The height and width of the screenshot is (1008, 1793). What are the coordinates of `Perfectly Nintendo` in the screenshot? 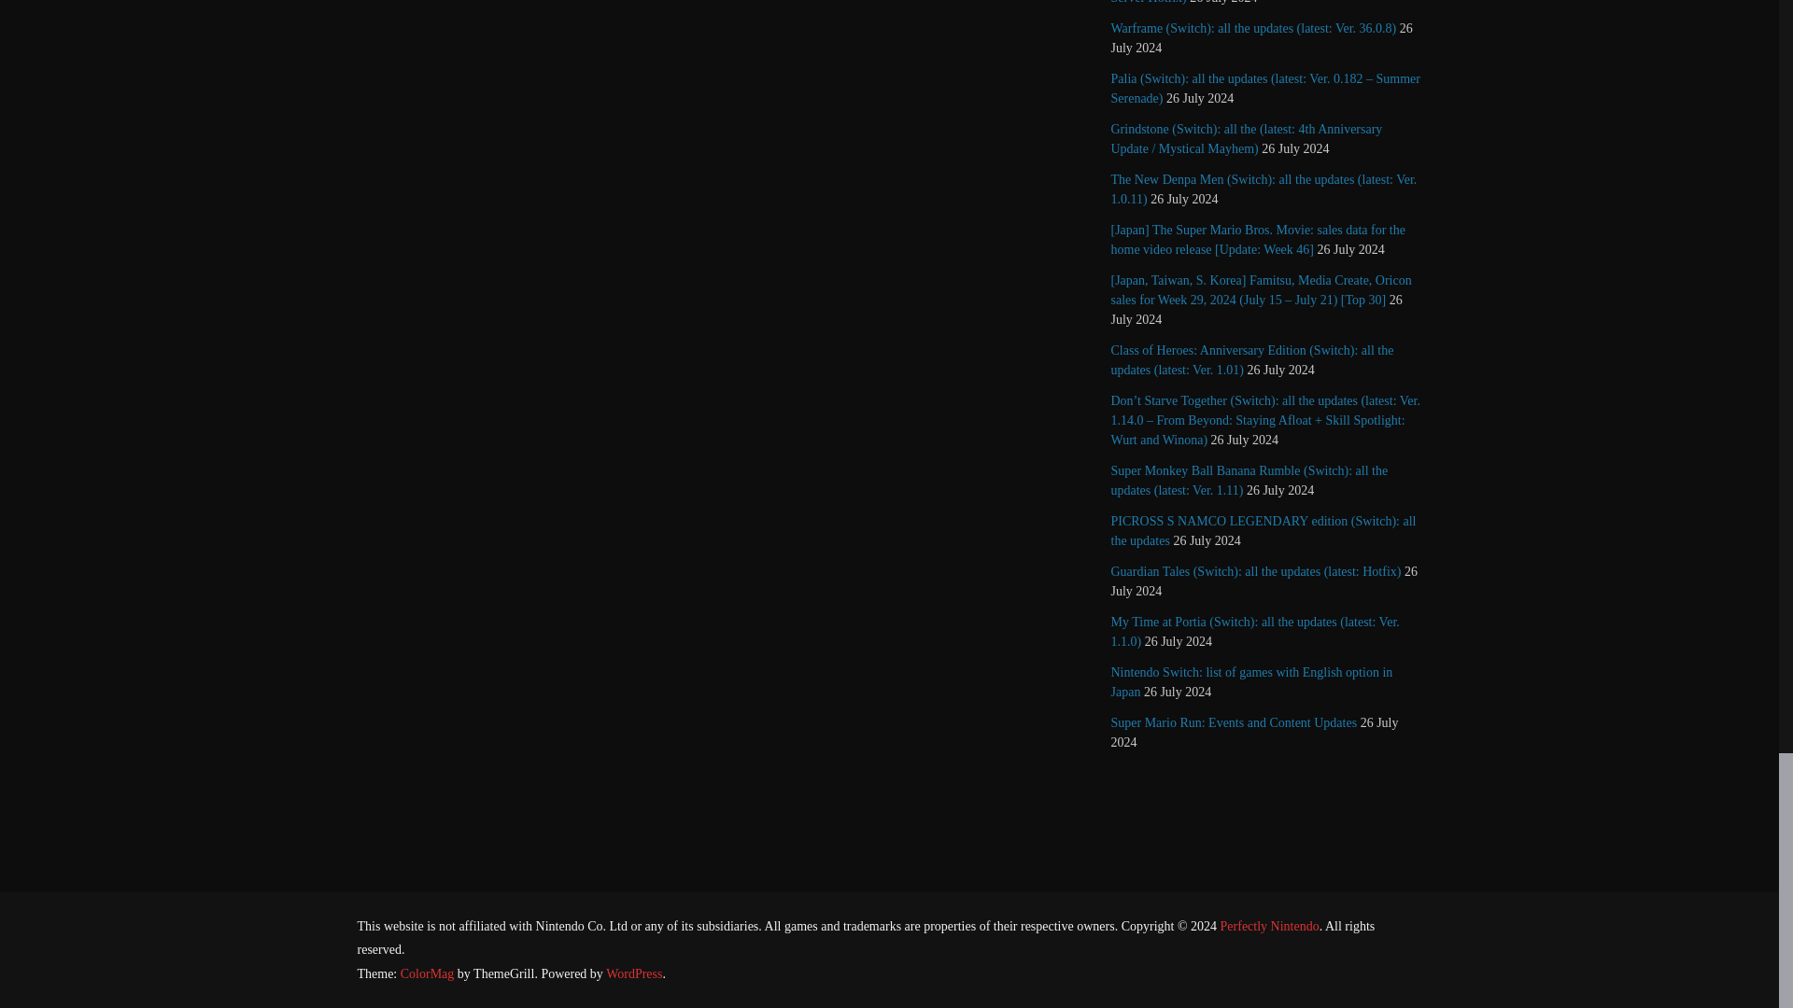 It's located at (1270, 926).